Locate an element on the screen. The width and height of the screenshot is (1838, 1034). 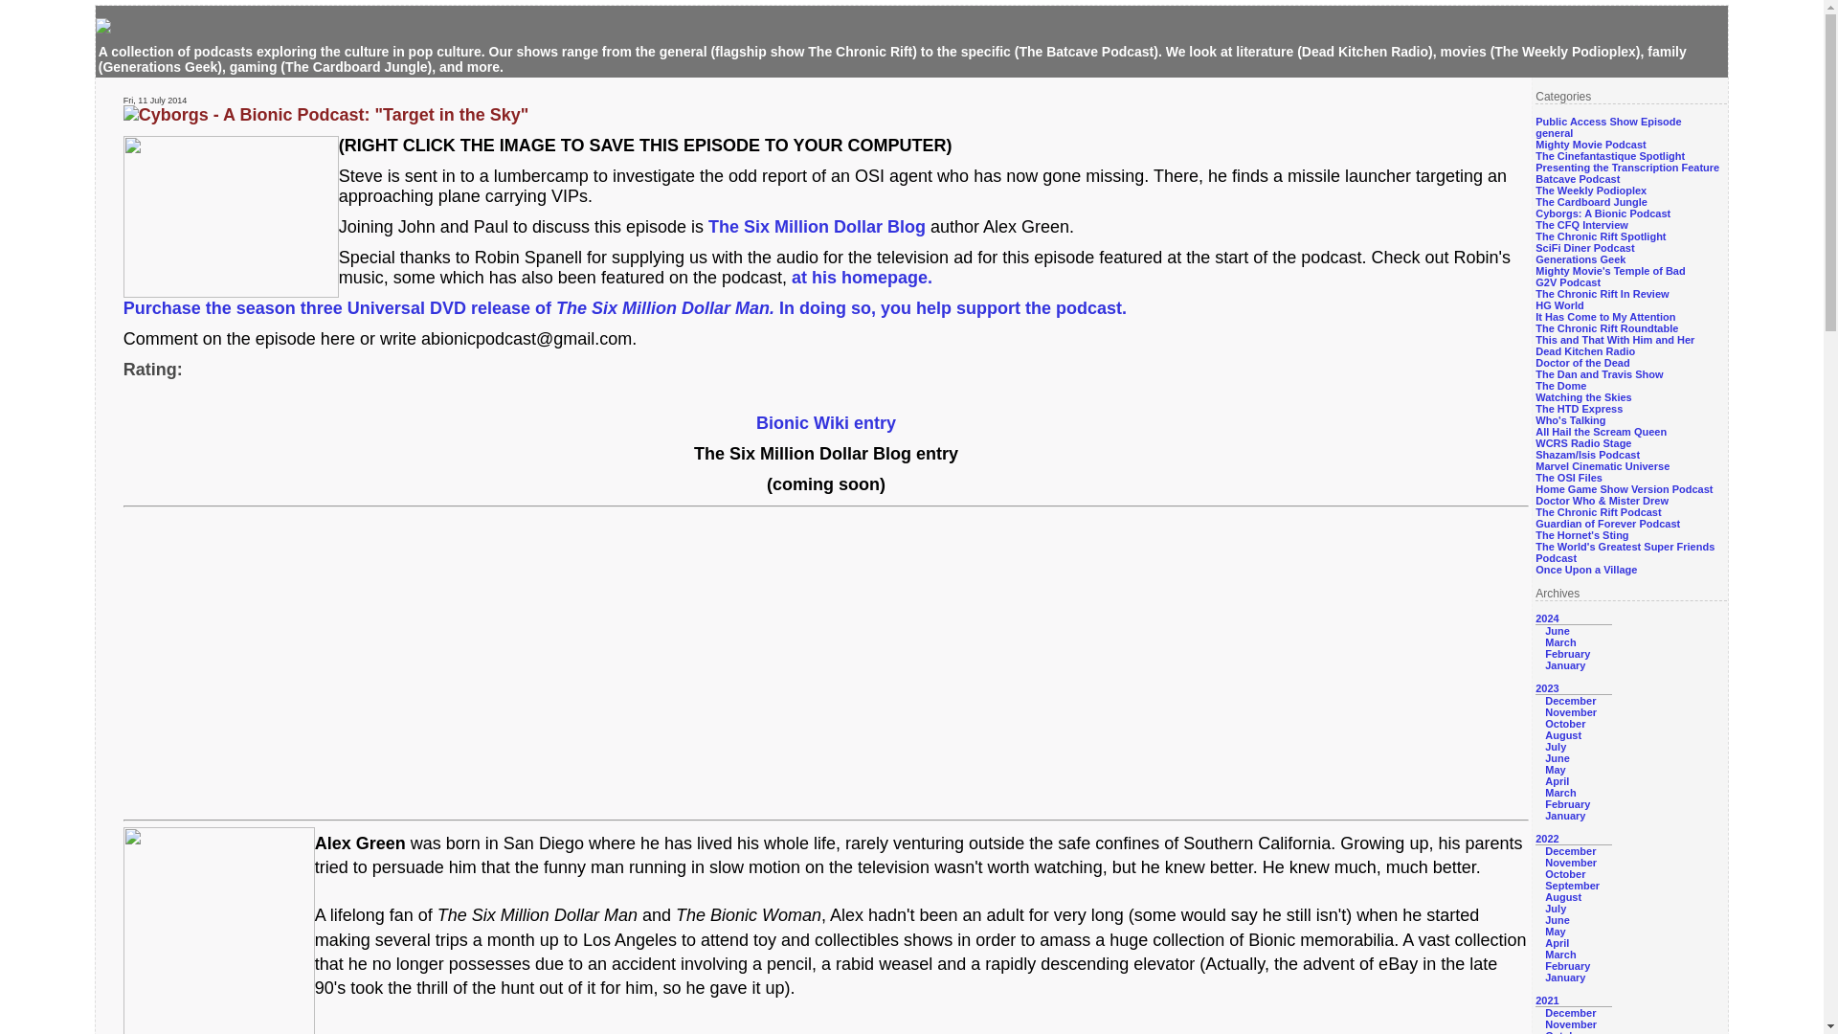
WCRS Radio Stage is located at coordinates (1583, 442).